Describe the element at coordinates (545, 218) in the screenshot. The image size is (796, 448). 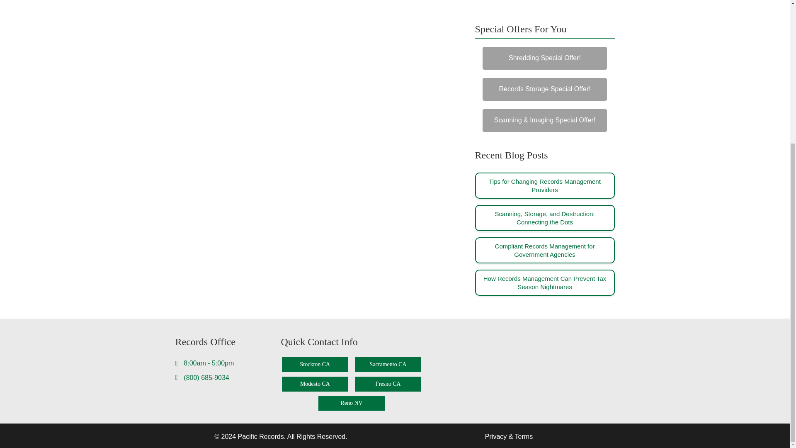
I see `Scanning, Storage, and Destruction: Connecting the Dots` at that location.